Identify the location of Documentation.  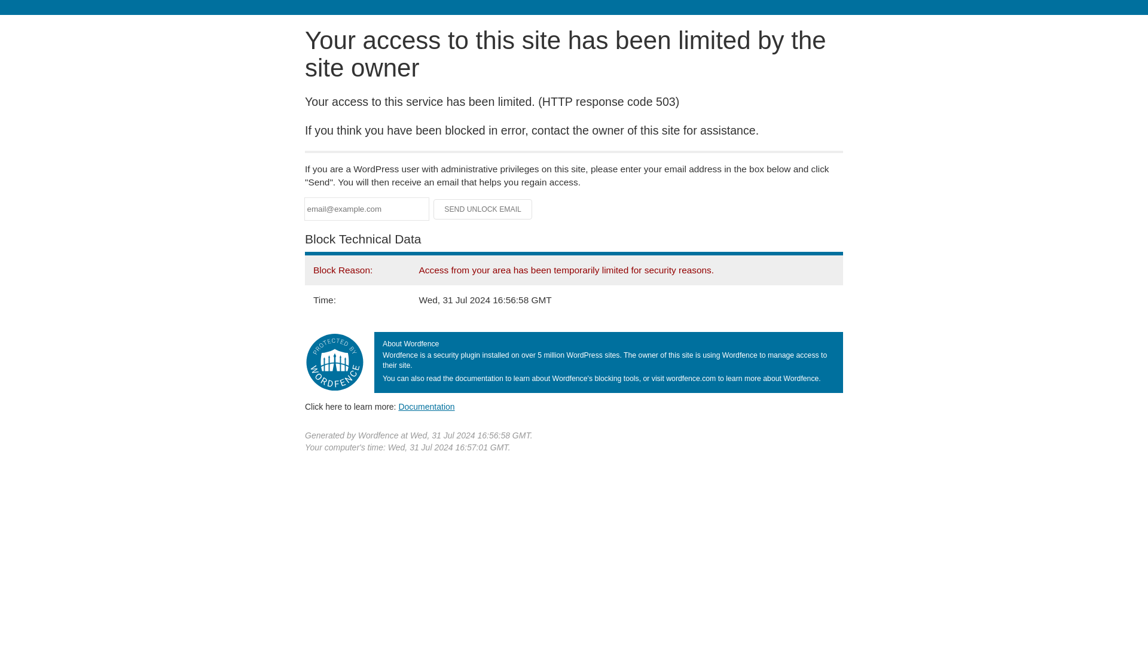
(426, 406).